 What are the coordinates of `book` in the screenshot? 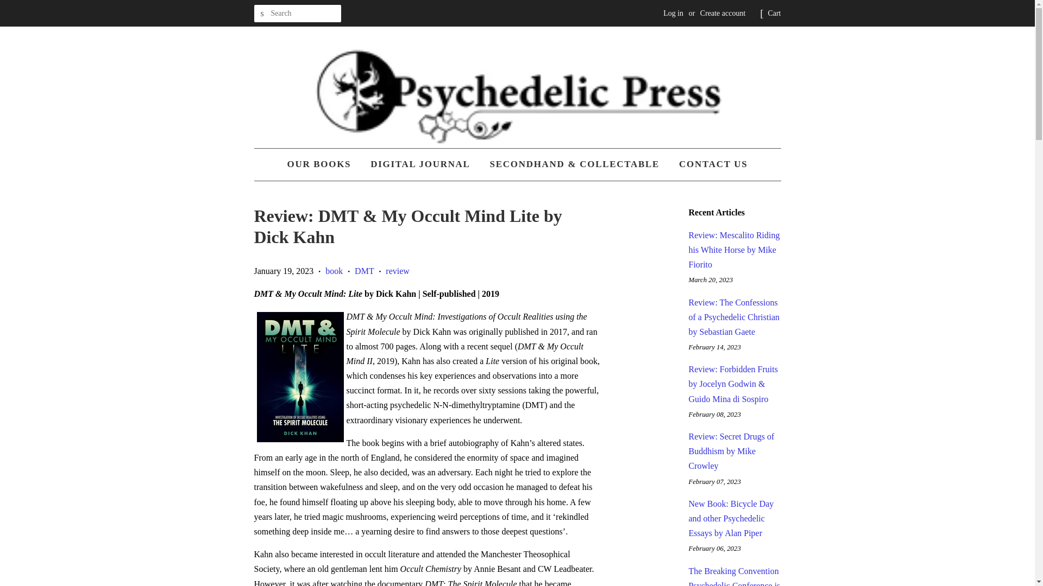 It's located at (334, 271).